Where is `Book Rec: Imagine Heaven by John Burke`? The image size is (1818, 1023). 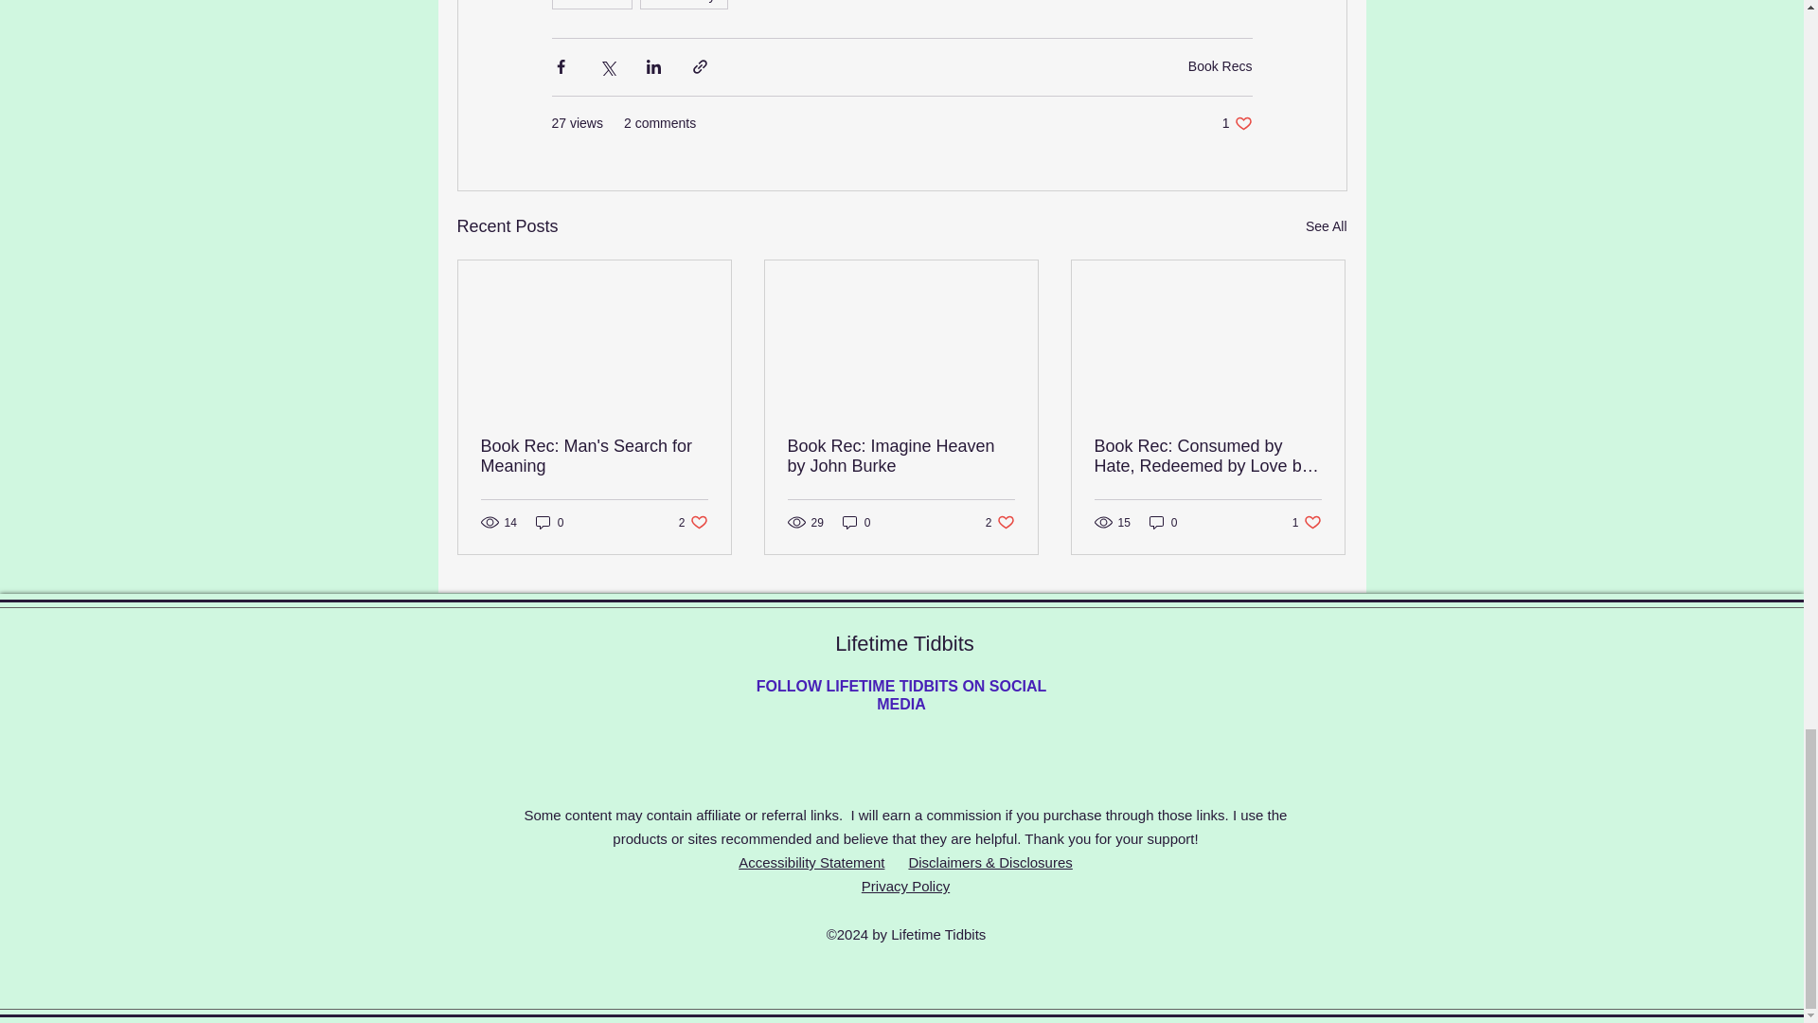 Book Rec: Imagine Heaven by John Burke is located at coordinates (900, 457).